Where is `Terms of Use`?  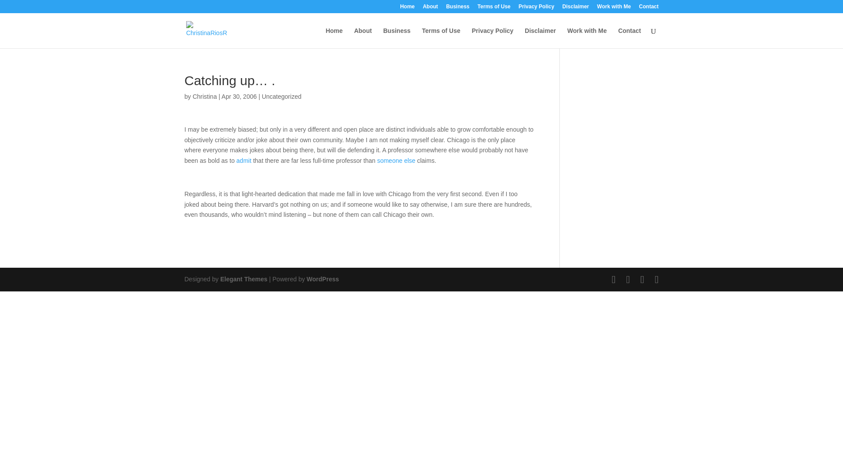
Terms of Use is located at coordinates (494, 8).